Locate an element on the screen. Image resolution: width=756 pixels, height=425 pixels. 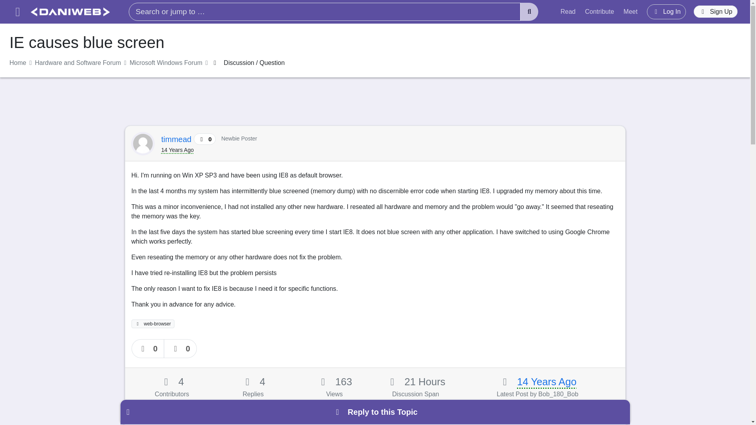
Sign Up is located at coordinates (716, 12).